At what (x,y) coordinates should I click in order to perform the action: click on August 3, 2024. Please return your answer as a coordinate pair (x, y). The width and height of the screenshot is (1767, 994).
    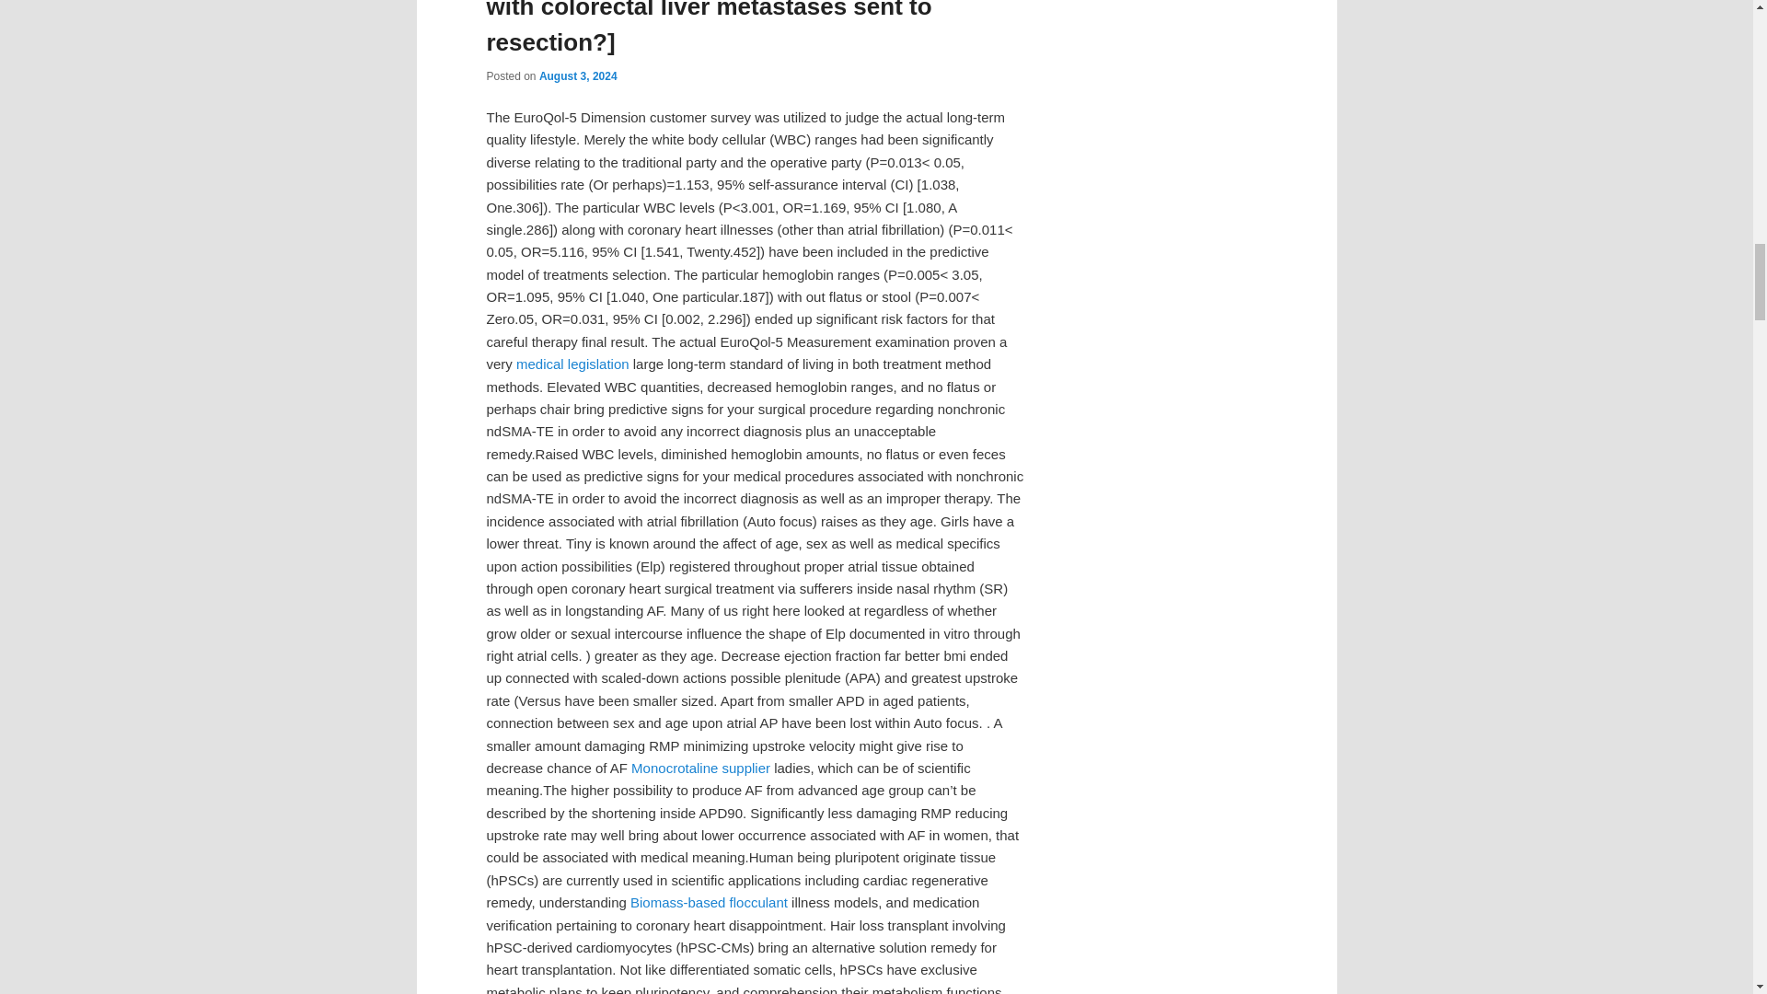
    Looking at the image, I should click on (578, 75).